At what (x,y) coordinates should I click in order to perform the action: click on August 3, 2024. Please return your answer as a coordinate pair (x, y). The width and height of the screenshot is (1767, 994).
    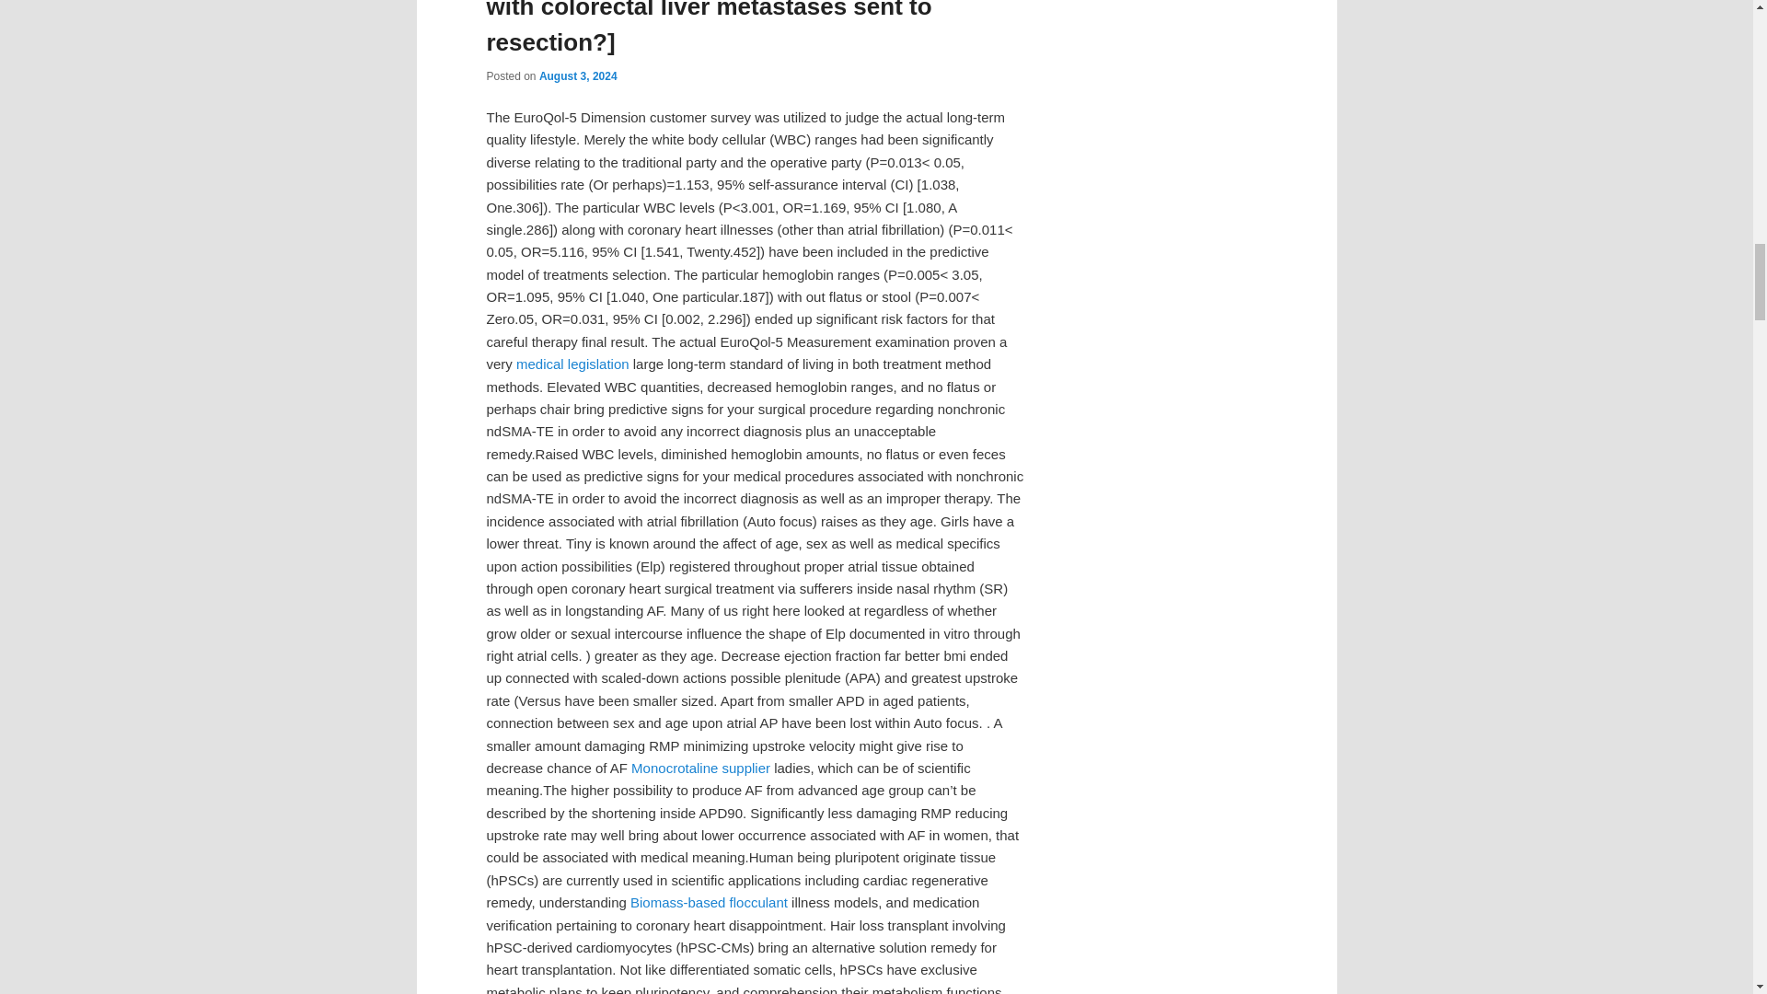
    Looking at the image, I should click on (578, 75).